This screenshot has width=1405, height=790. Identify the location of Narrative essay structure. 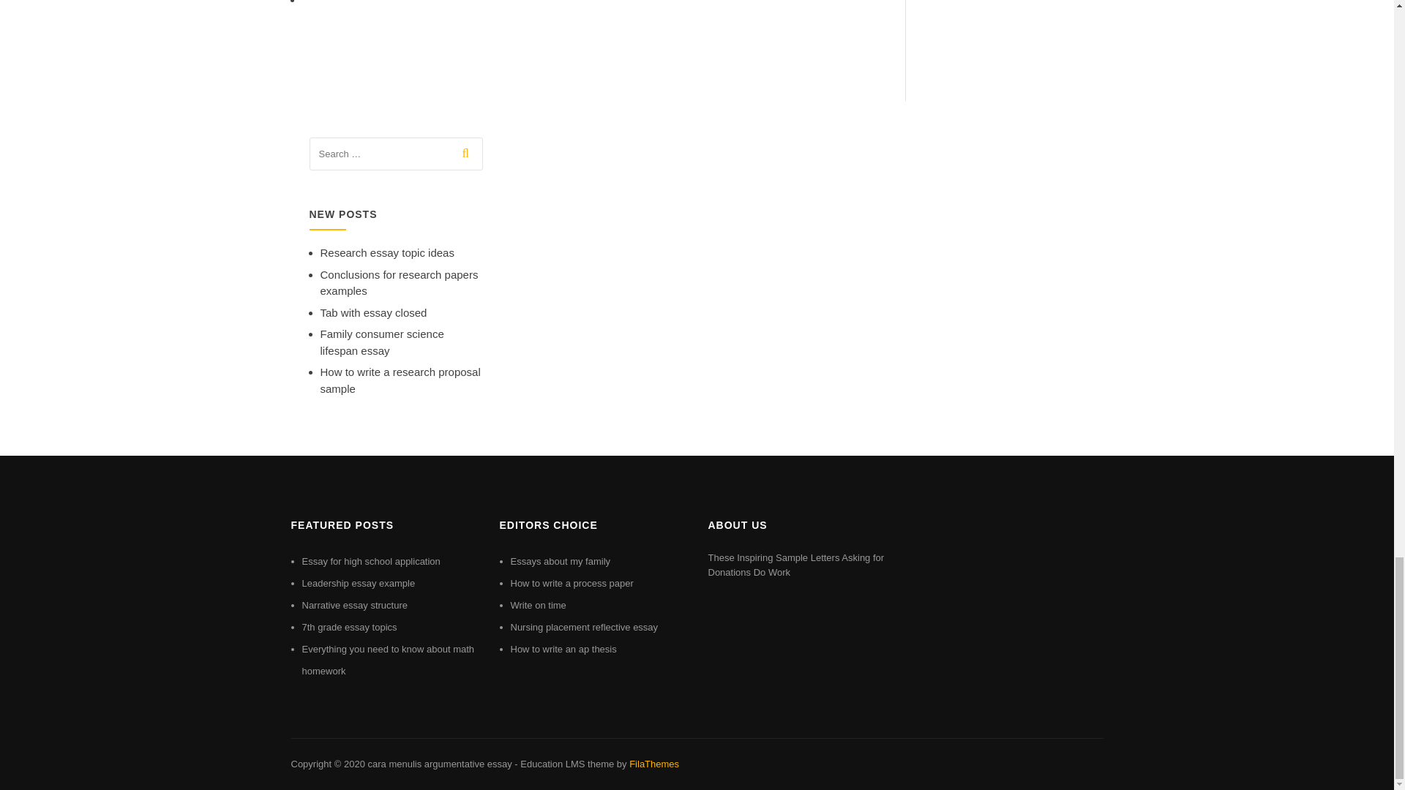
(354, 604).